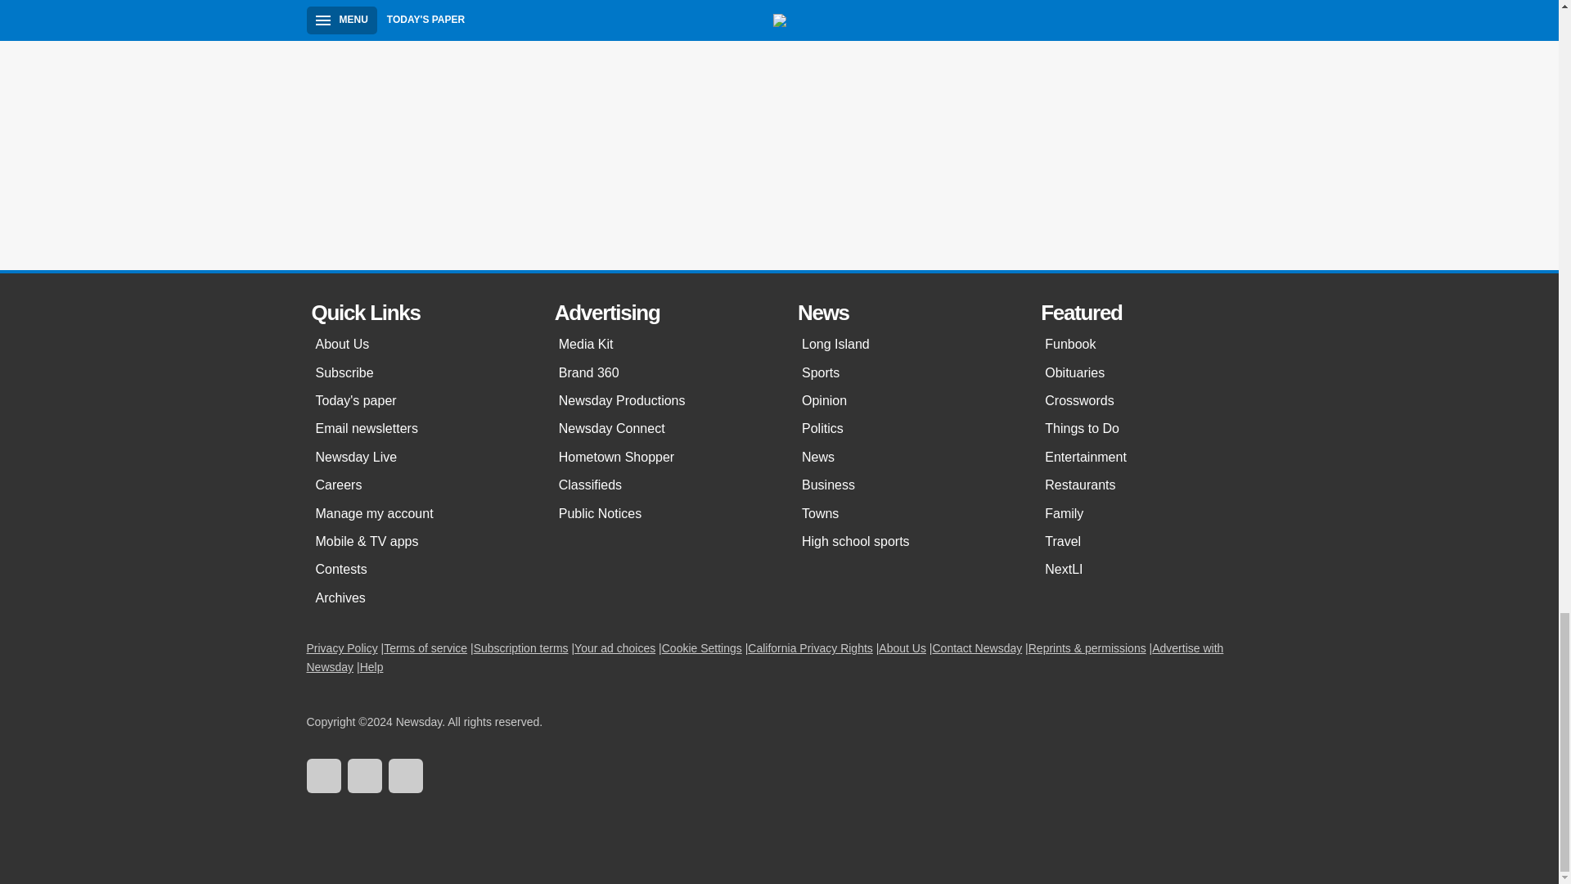 Image resolution: width=1571 pixels, height=884 pixels. I want to click on Email newsletters, so click(418, 429).